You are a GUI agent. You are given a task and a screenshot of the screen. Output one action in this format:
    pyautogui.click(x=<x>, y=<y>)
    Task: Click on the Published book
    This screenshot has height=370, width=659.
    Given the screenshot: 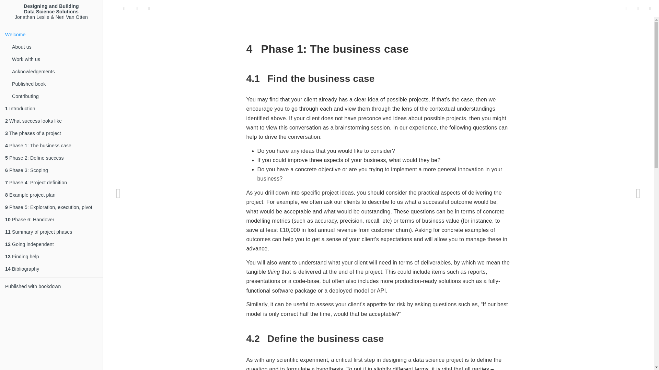 What is the action you would take?
    pyautogui.click(x=55, y=84)
    